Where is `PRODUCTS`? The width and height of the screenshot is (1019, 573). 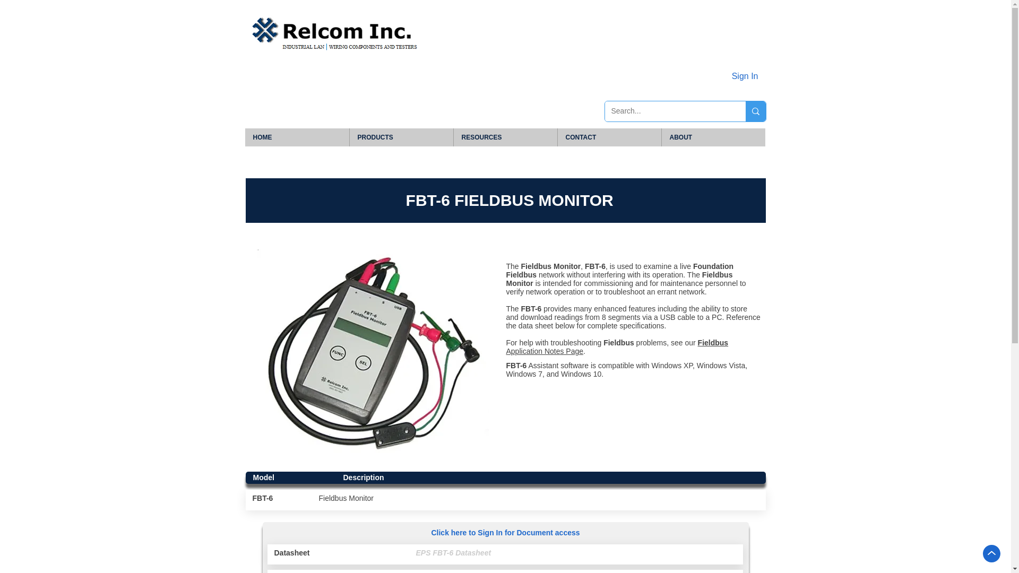
PRODUCTS is located at coordinates (401, 137).